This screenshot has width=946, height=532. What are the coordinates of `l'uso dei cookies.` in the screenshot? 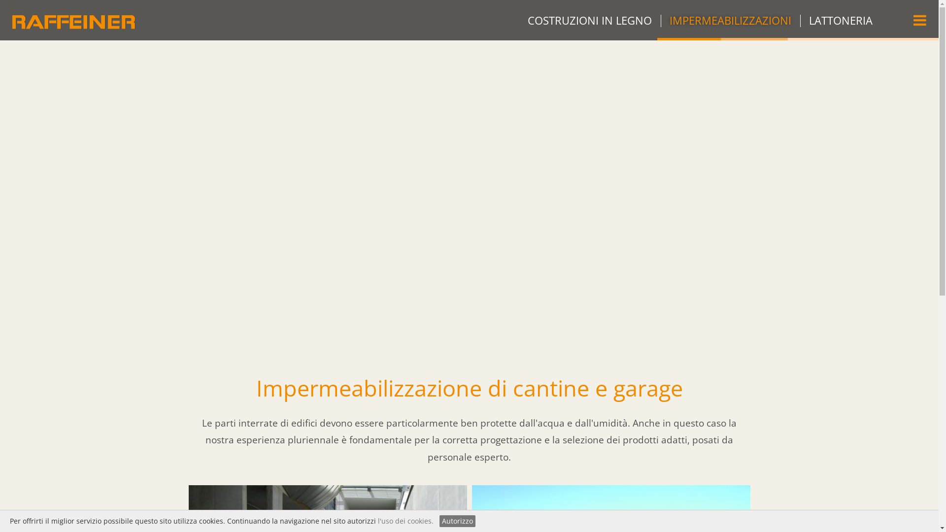 It's located at (406, 521).